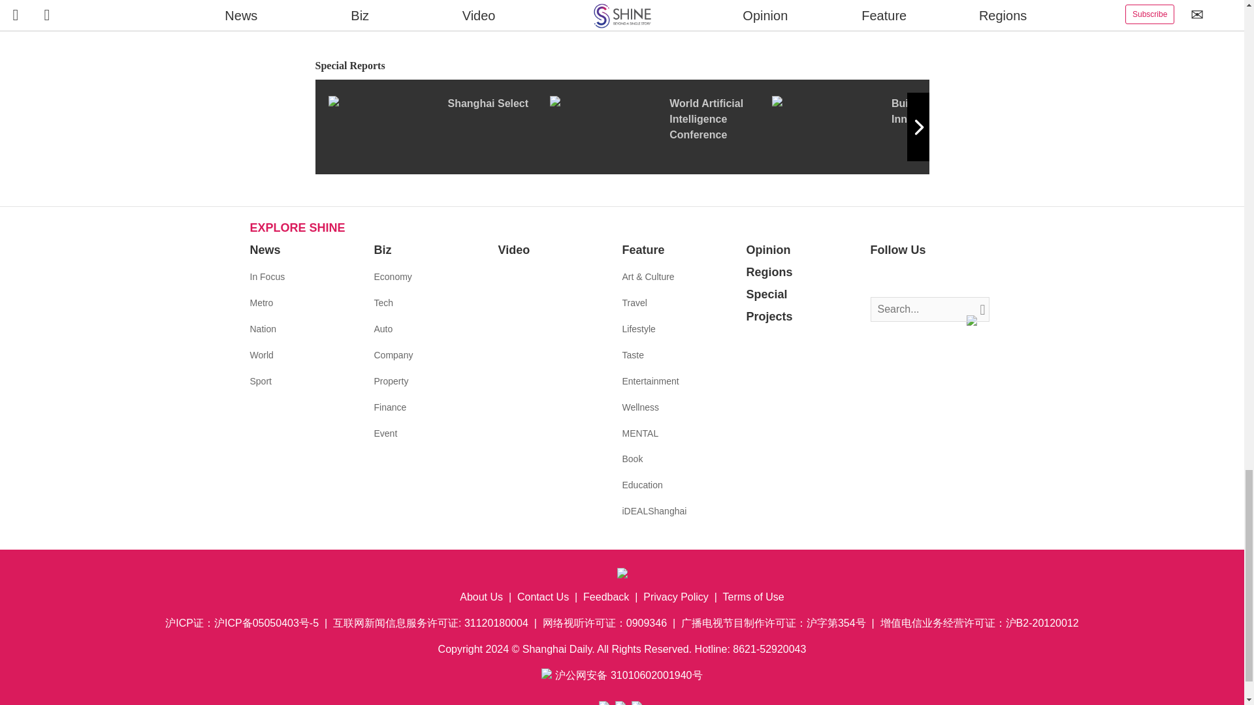 The width and height of the screenshot is (1254, 705). Describe the element at coordinates (900, 277) in the screenshot. I see `Follow us on Twitter` at that location.